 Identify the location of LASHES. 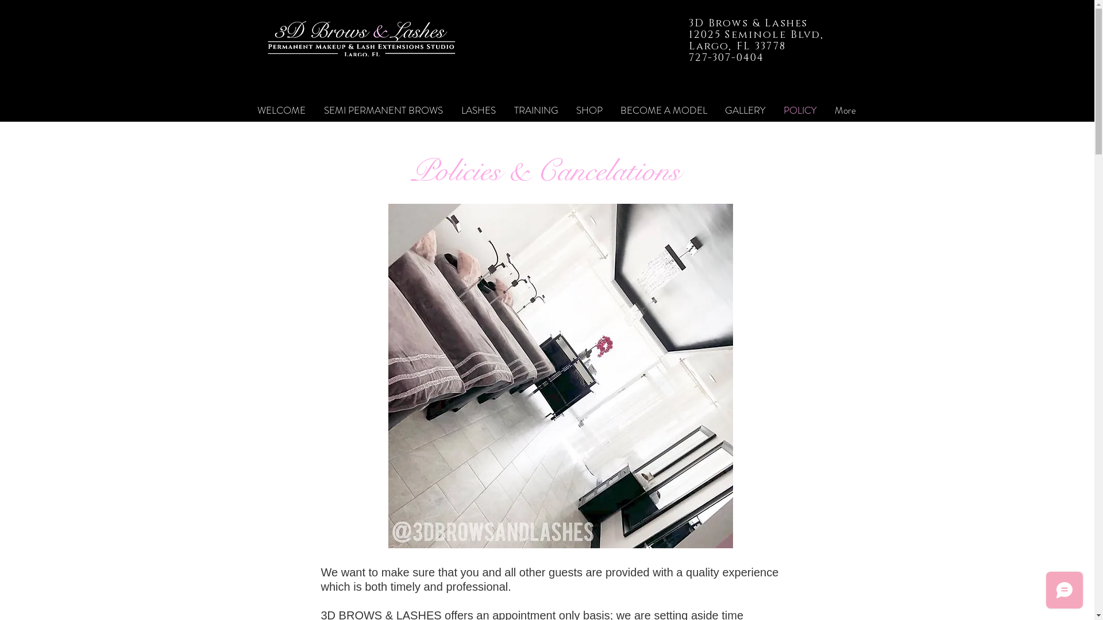
(478, 110).